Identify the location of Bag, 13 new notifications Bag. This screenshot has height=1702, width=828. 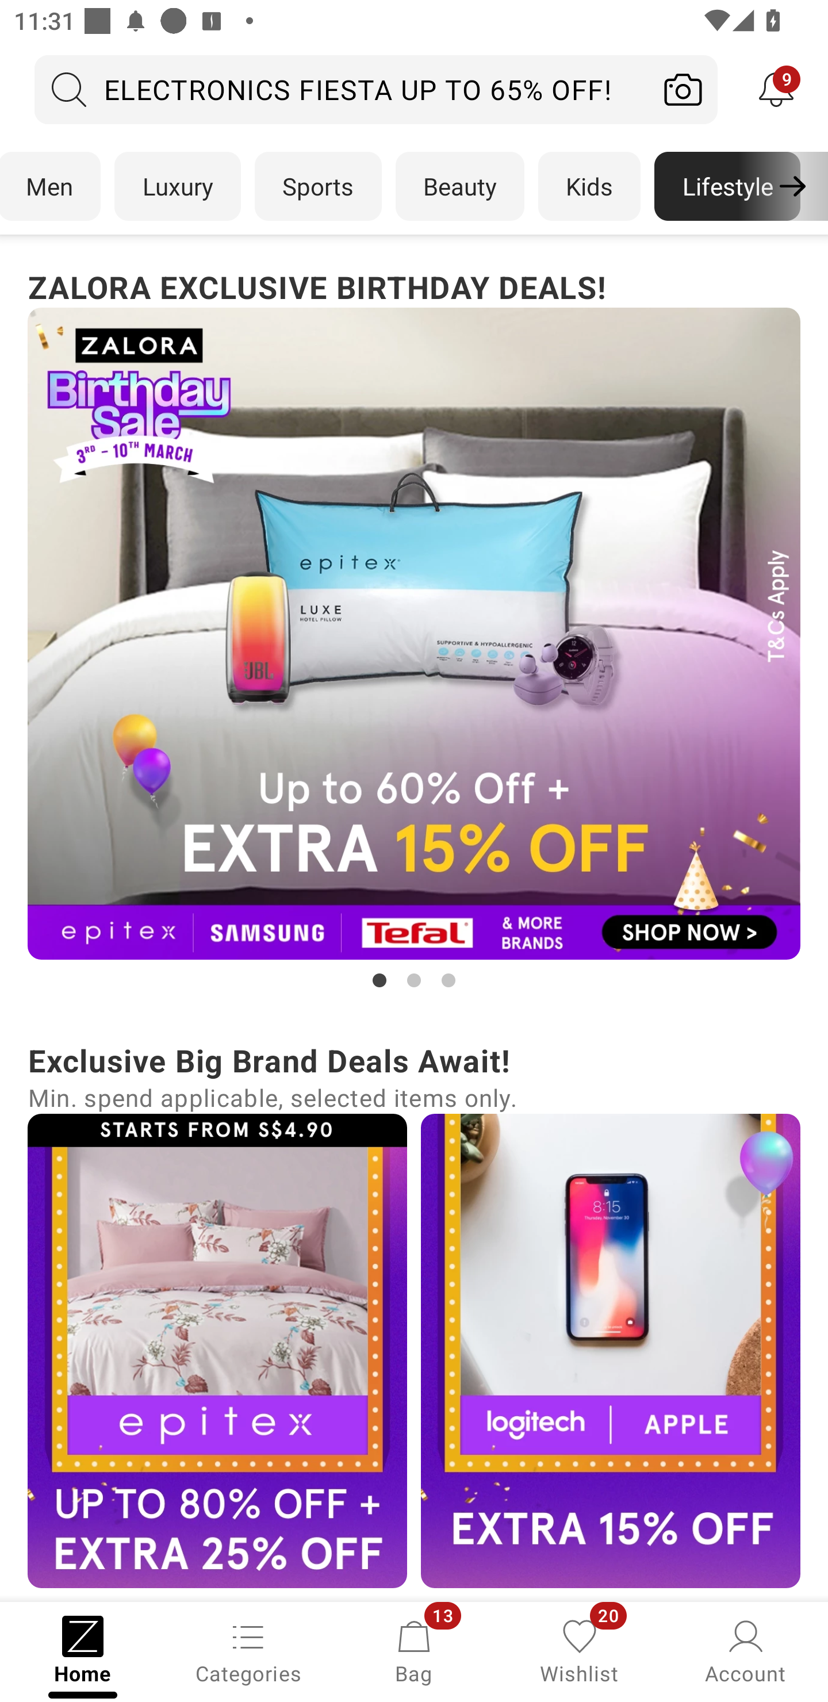
(414, 1650).